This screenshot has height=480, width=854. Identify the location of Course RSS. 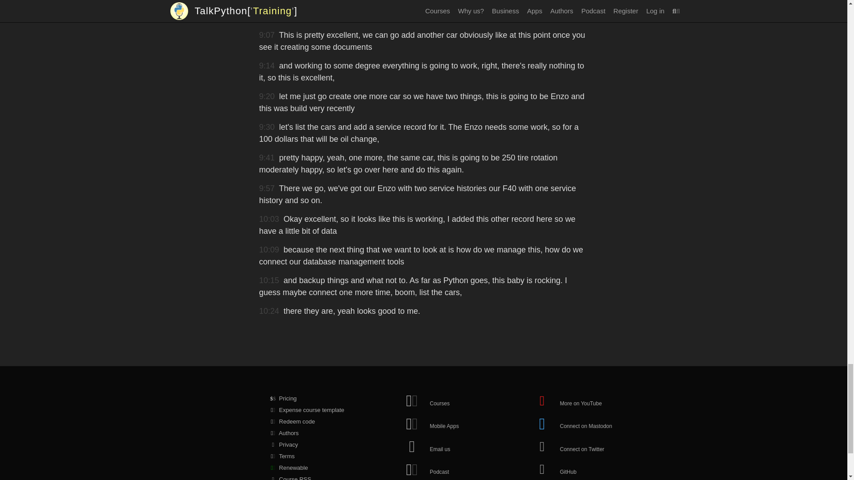
(315, 476).